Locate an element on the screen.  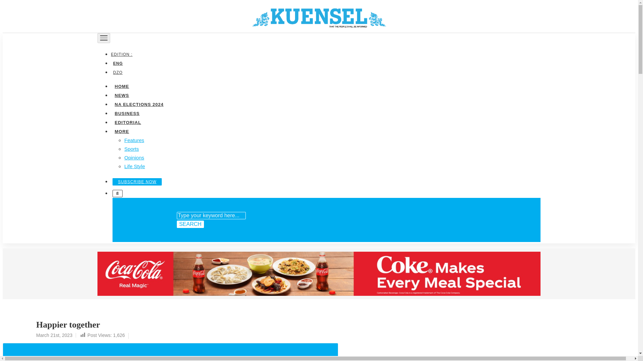
ENG is located at coordinates (118, 63).